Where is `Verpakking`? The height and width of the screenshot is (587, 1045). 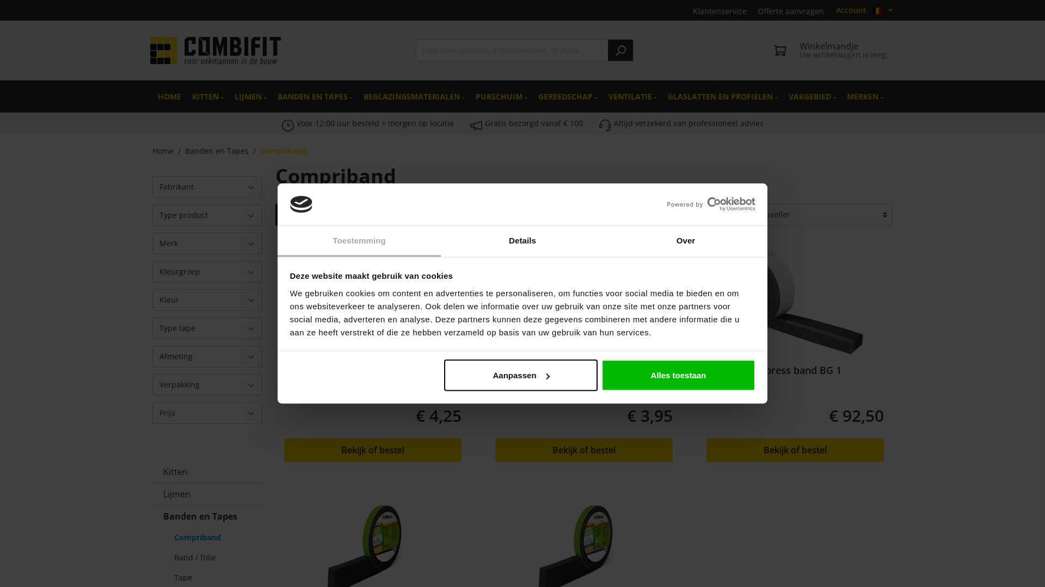
Verpakking is located at coordinates (207, 385).